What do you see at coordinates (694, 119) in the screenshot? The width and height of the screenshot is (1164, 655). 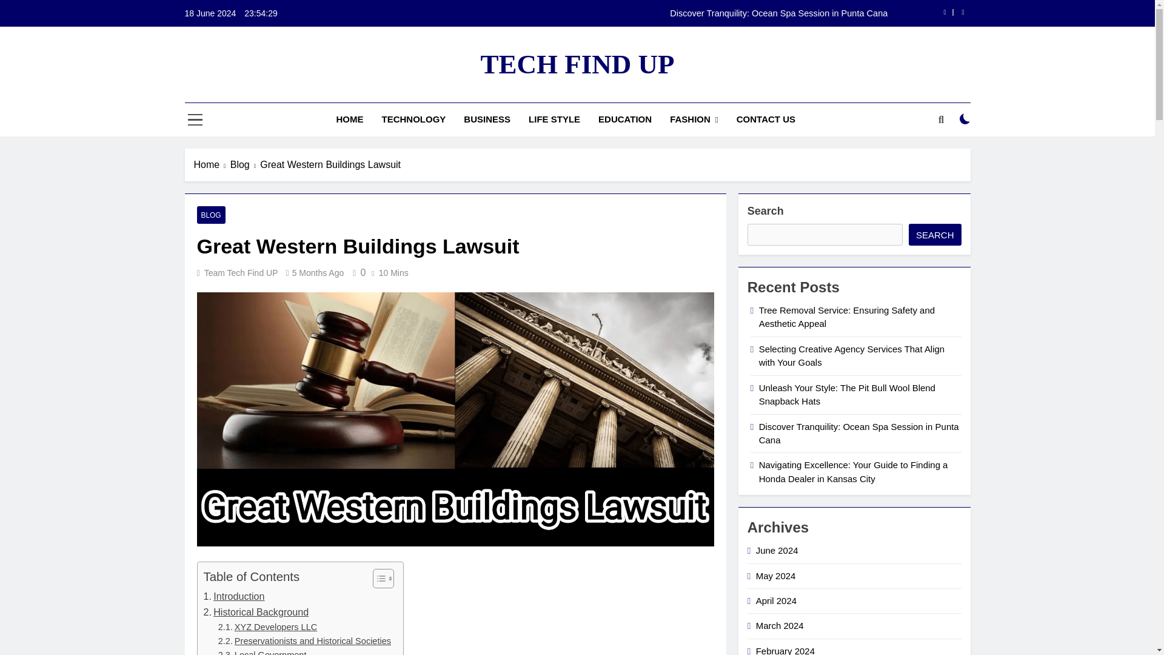 I see `FASHION` at bounding box center [694, 119].